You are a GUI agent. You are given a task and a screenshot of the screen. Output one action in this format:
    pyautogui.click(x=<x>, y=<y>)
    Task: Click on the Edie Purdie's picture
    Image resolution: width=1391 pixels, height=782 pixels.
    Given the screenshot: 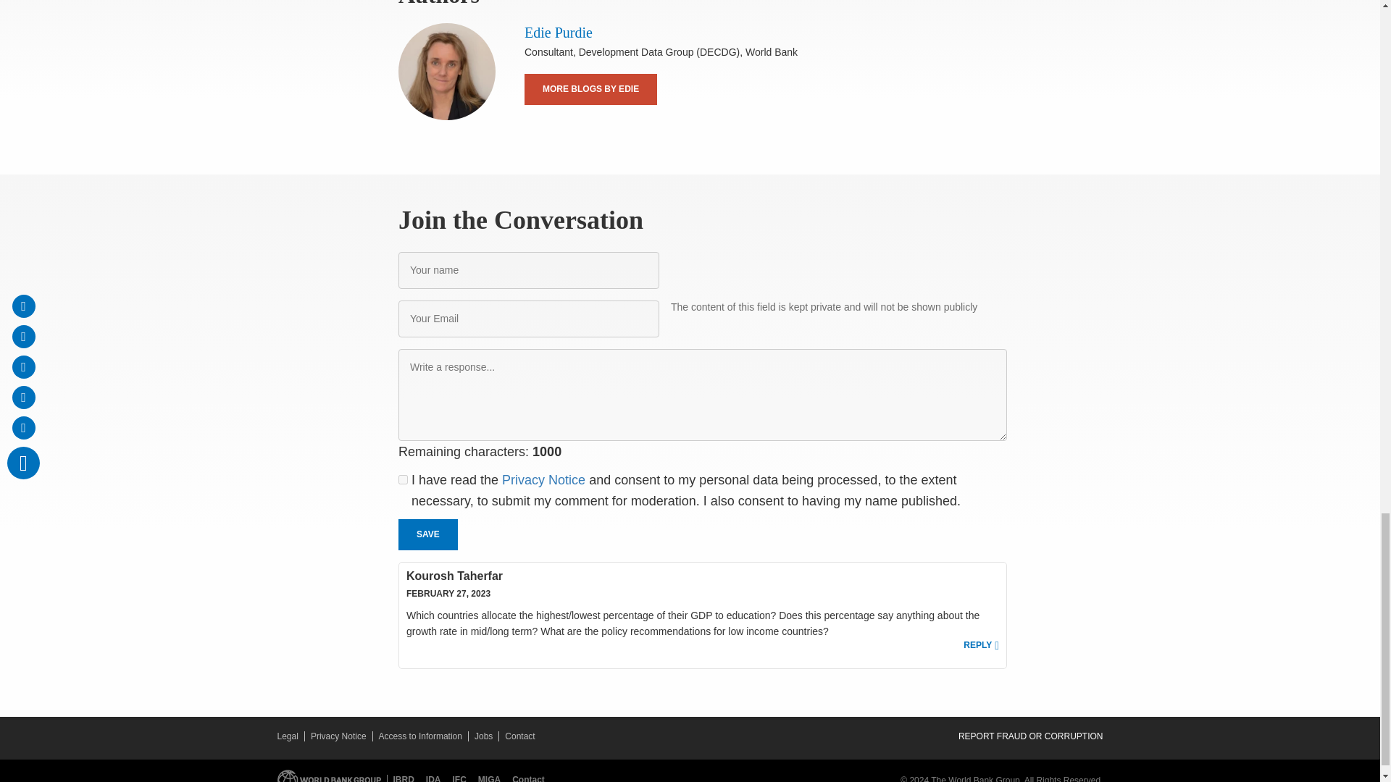 What is the action you would take?
    pyautogui.click(x=446, y=72)
    